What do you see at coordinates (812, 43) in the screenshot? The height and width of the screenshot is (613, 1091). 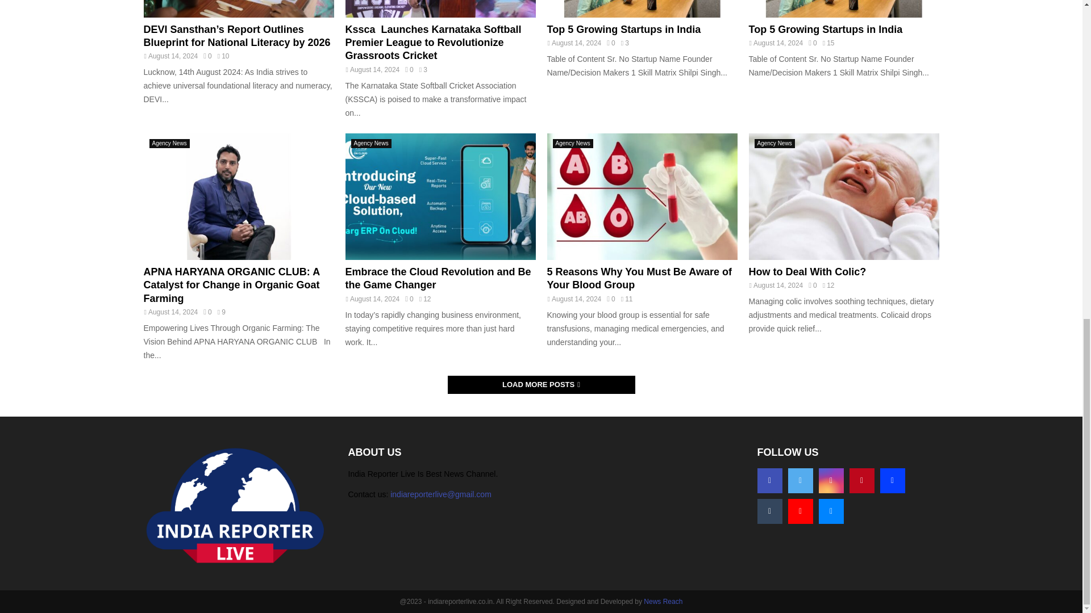 I see `0` at bounding box center [812, 43].